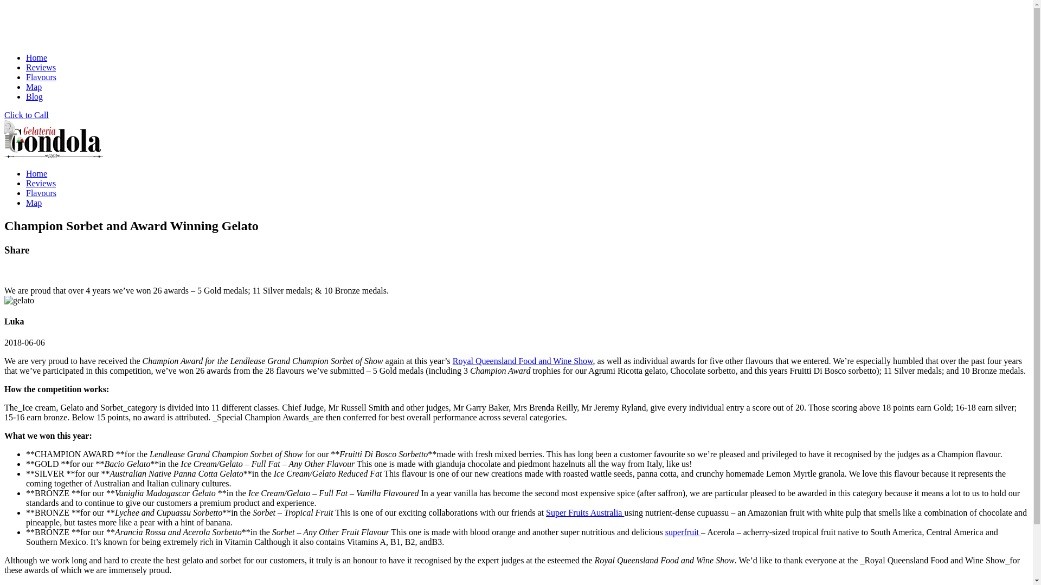 Image resolution: width=1041 pixels, height=585 pixels. I want to click on Map, so click(34, 87).